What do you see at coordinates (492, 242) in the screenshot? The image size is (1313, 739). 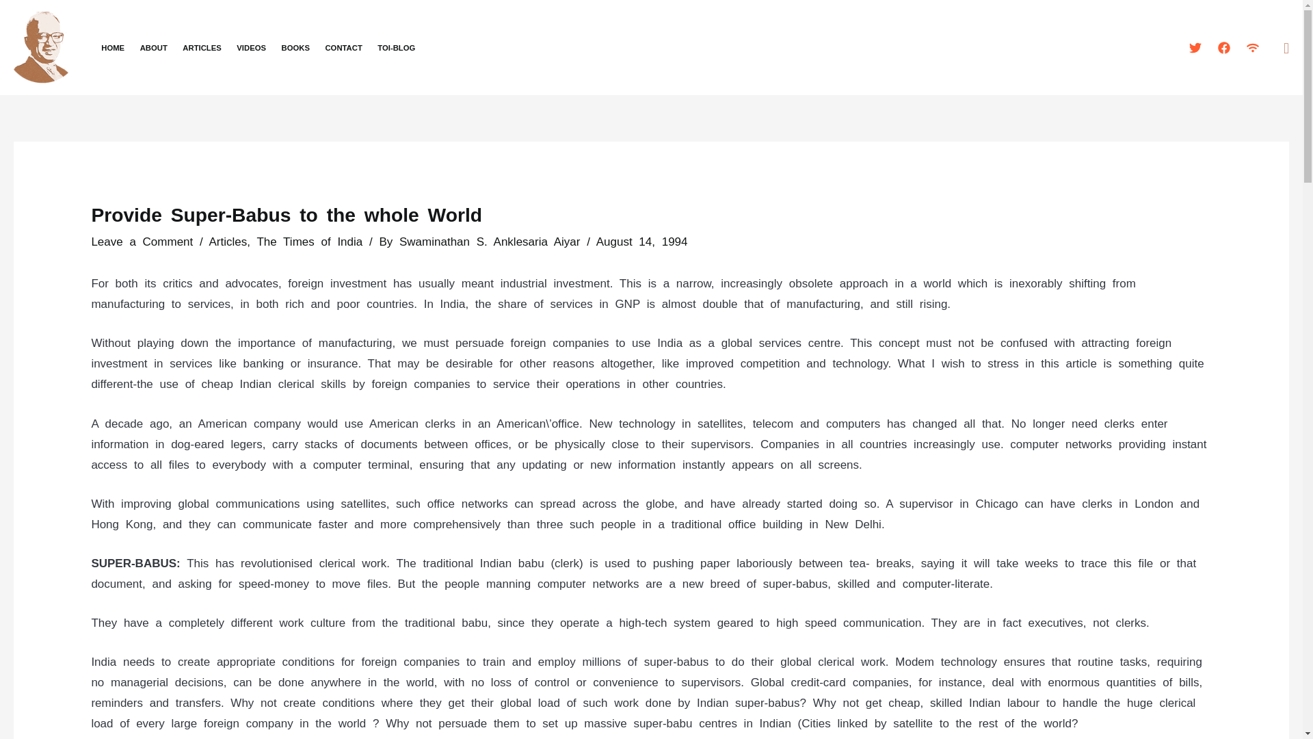 I see `Swaminathan S. Anklesaria Aiyar` at bounding box center [492, 242].